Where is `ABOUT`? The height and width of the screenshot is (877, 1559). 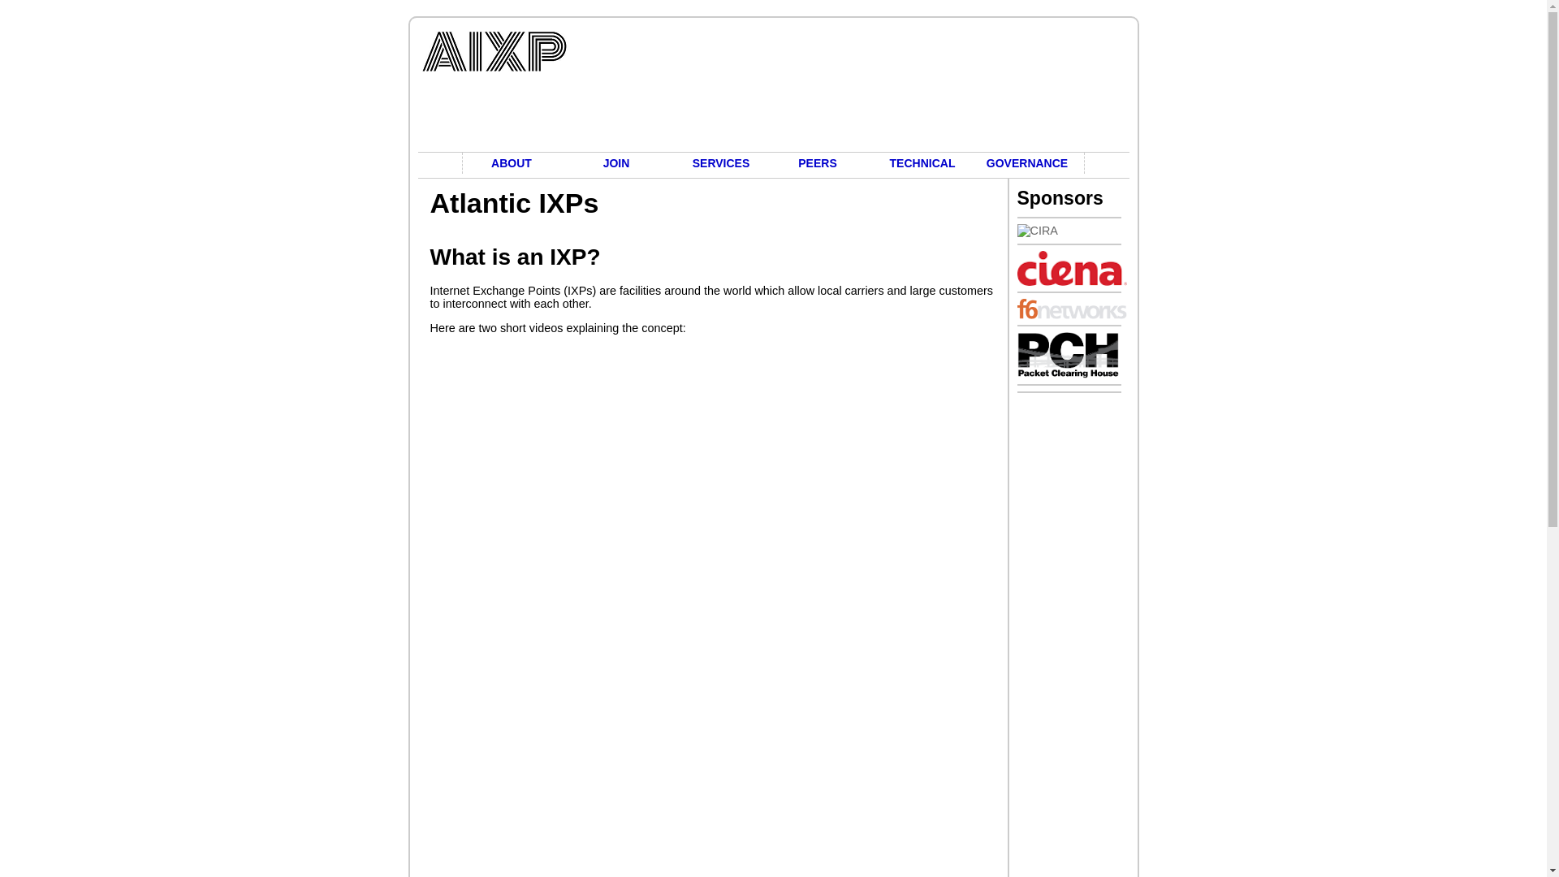 ABOUT is located at coordinates (516, 163).